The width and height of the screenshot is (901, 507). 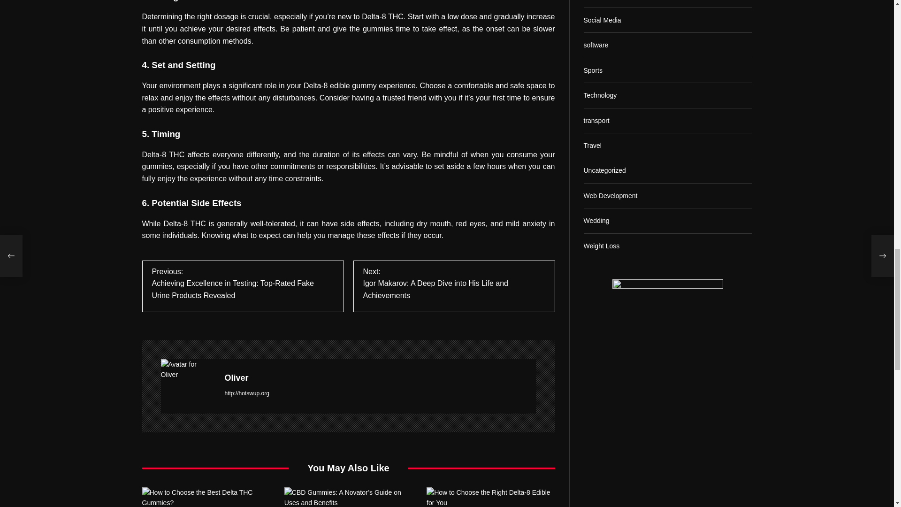 What do you see at coordinates (380, 377) in the screenshot?
I see `Oliver` at bounding box center [380, 377].